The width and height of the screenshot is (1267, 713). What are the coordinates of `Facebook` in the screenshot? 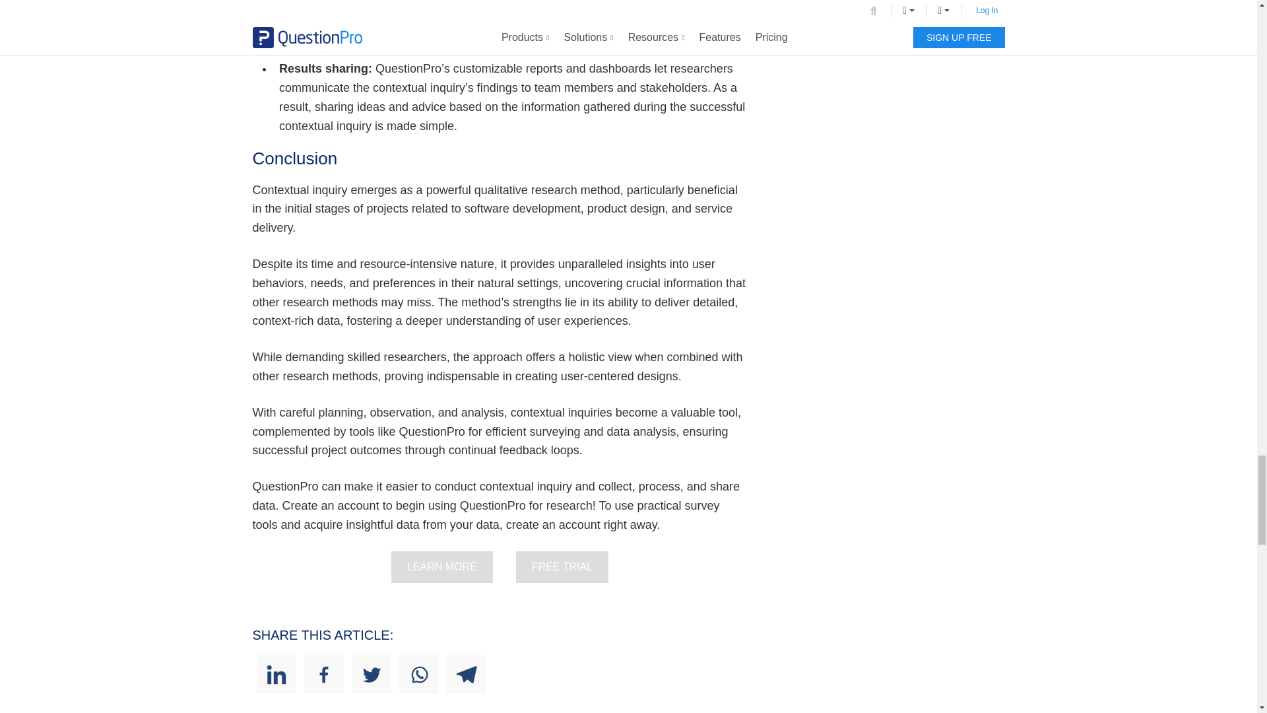 It's located at (323, 675).